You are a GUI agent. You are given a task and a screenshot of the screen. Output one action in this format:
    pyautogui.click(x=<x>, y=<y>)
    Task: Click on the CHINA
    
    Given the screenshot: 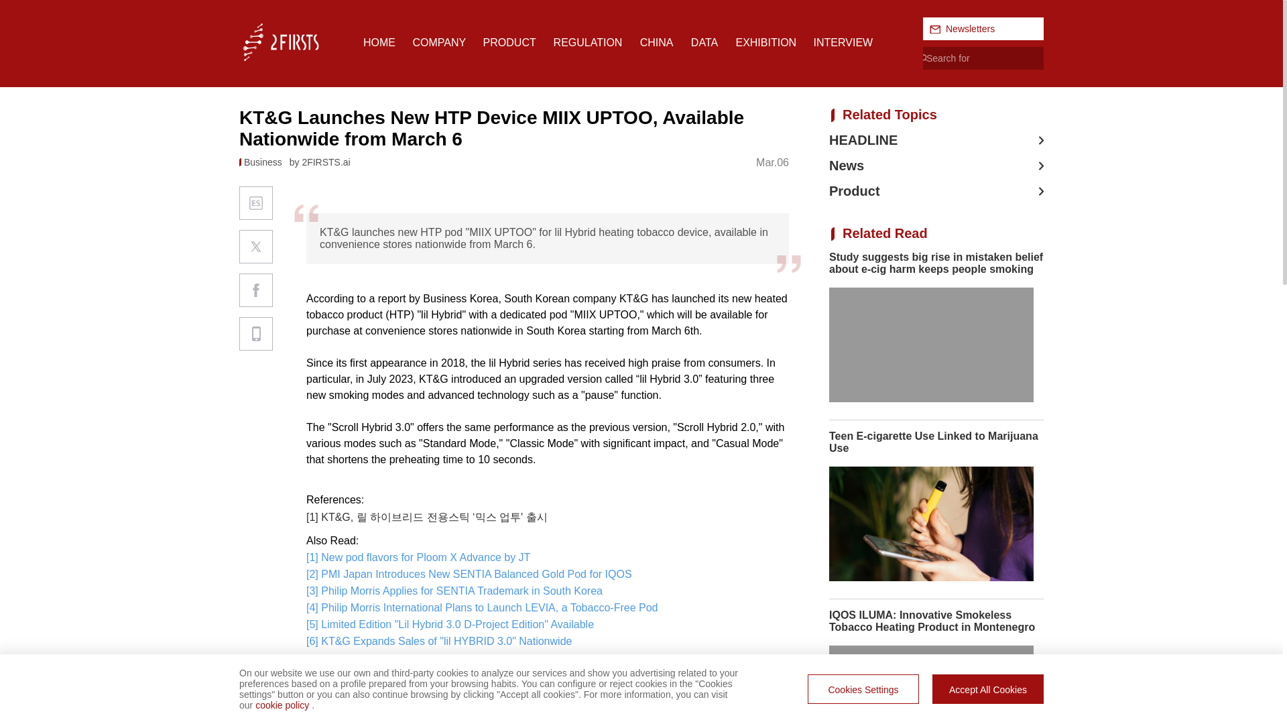 What is the action you would take?
    pyautogui.click(x=656, y=43)
    